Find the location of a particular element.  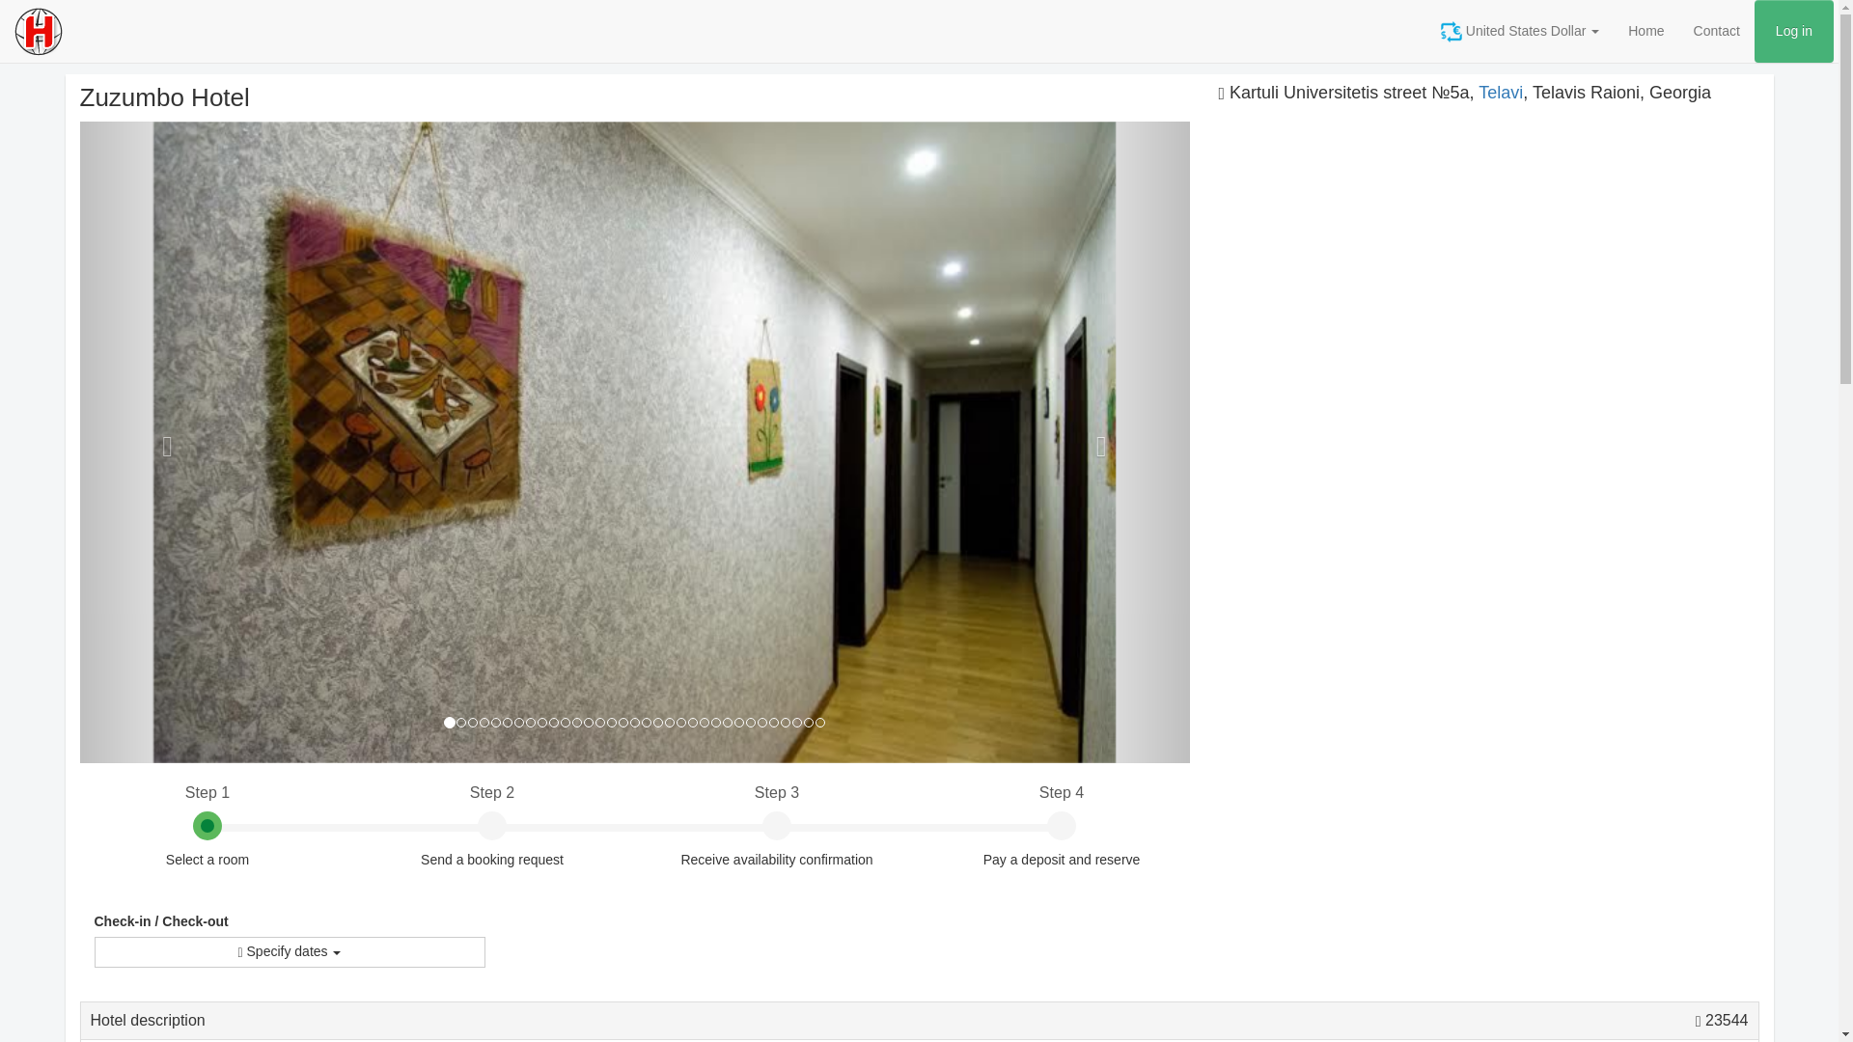

View is located at coordinates (1722, 1019).